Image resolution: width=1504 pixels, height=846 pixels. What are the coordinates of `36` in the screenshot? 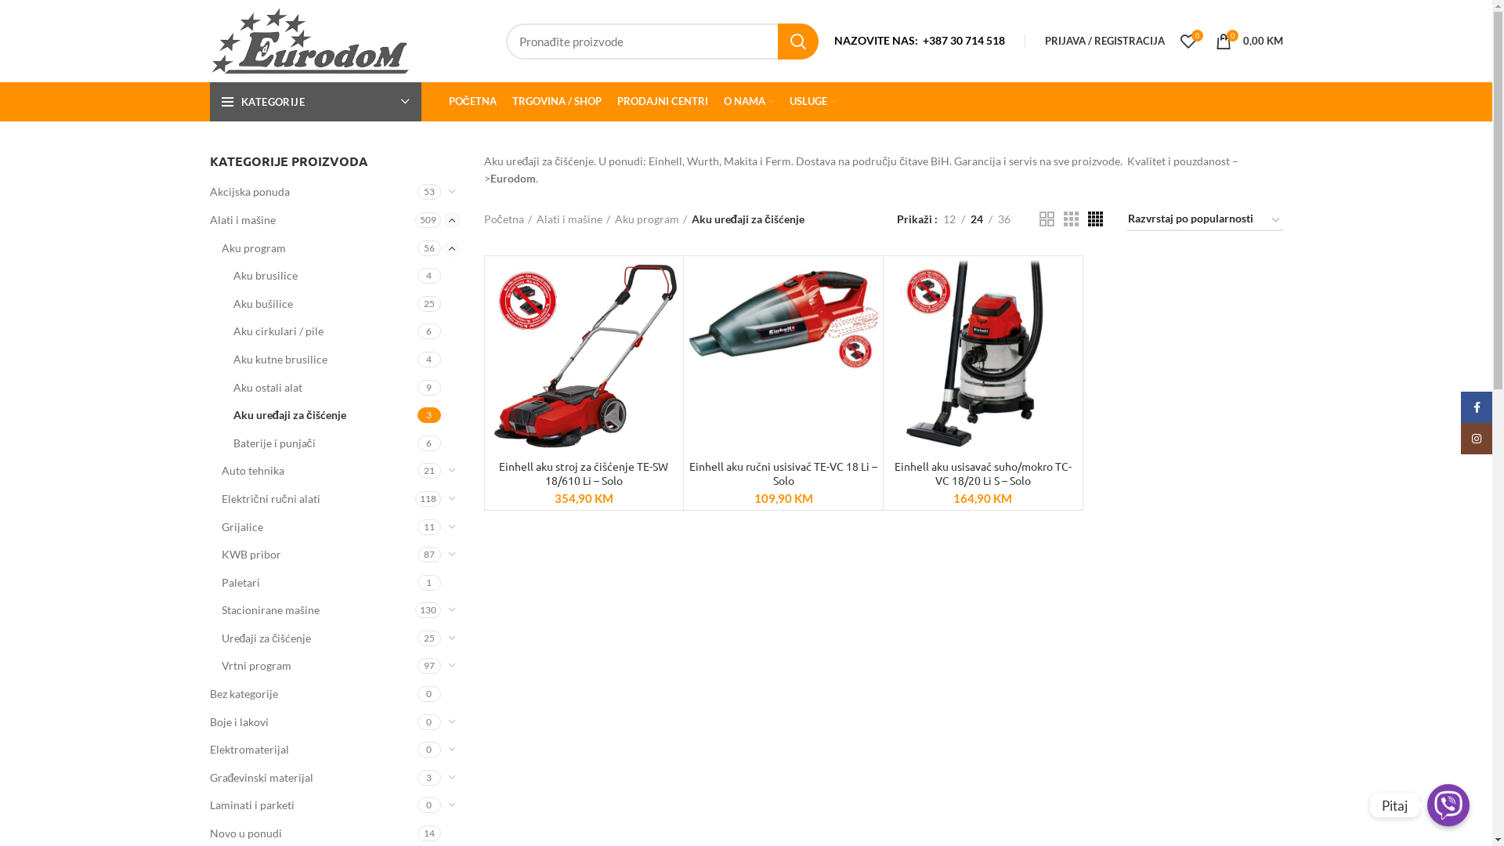 It's located at (1003, 219).